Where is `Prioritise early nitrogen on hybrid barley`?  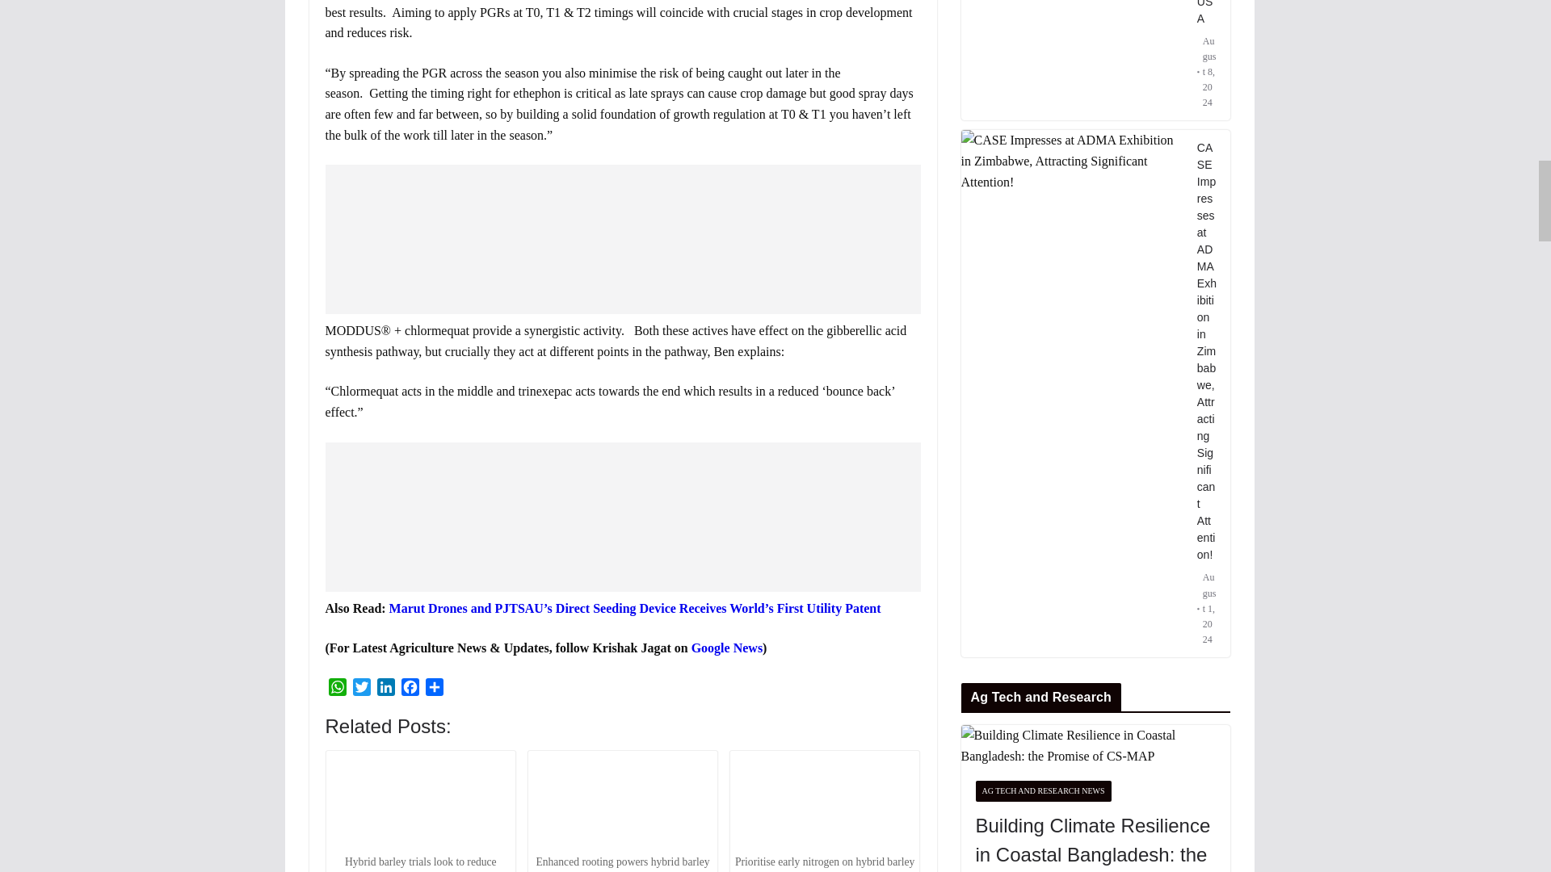
Prioritise early nitrogen on hybrid barley is located at coordinates (825, 802).